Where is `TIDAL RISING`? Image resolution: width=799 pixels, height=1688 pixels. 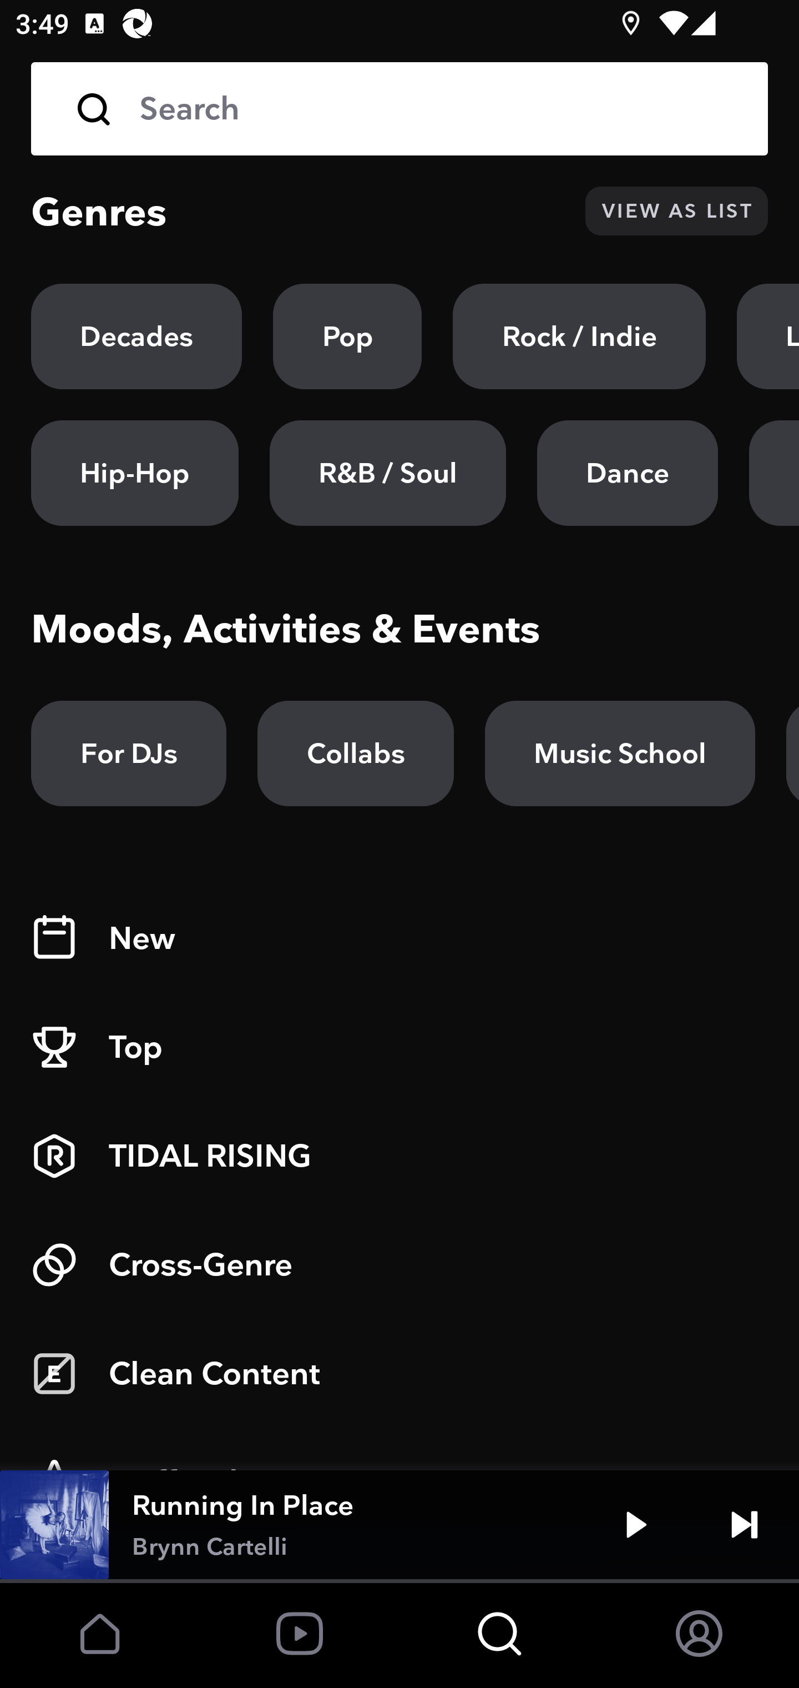
TIDAL RISING is located at coordinates (399, 1156).